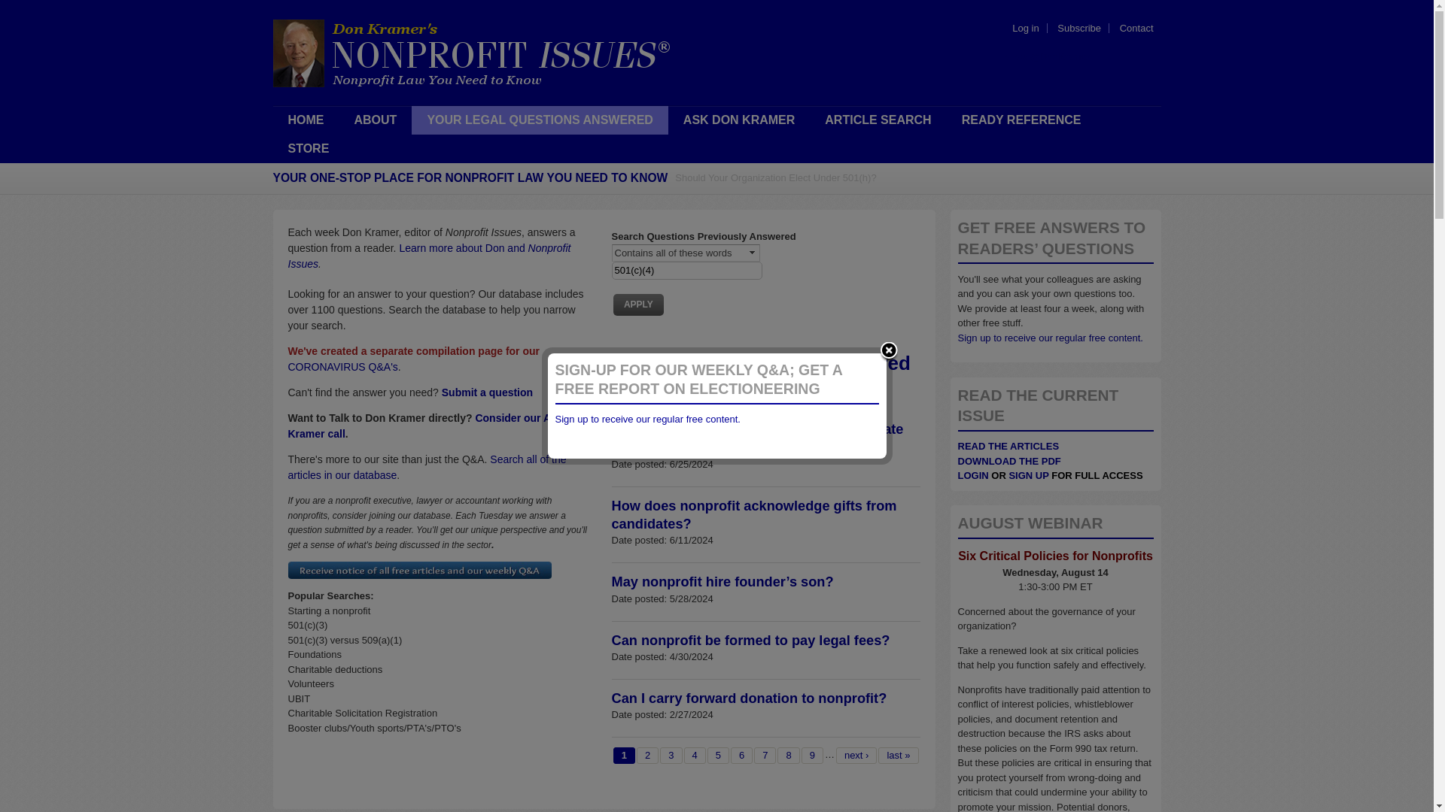 The height and width of the screenshot is (812, 1445). I want to click on Go to page 7, so click(765, 755).